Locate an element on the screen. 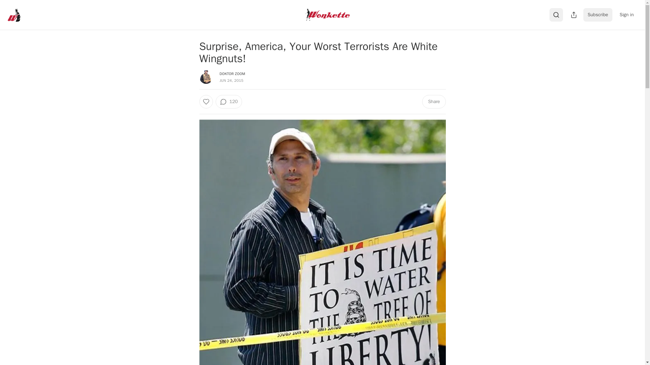 Image resolution: width=650 pixels, height=365 pixels. Subscribe is located at coordinates (598, 15).